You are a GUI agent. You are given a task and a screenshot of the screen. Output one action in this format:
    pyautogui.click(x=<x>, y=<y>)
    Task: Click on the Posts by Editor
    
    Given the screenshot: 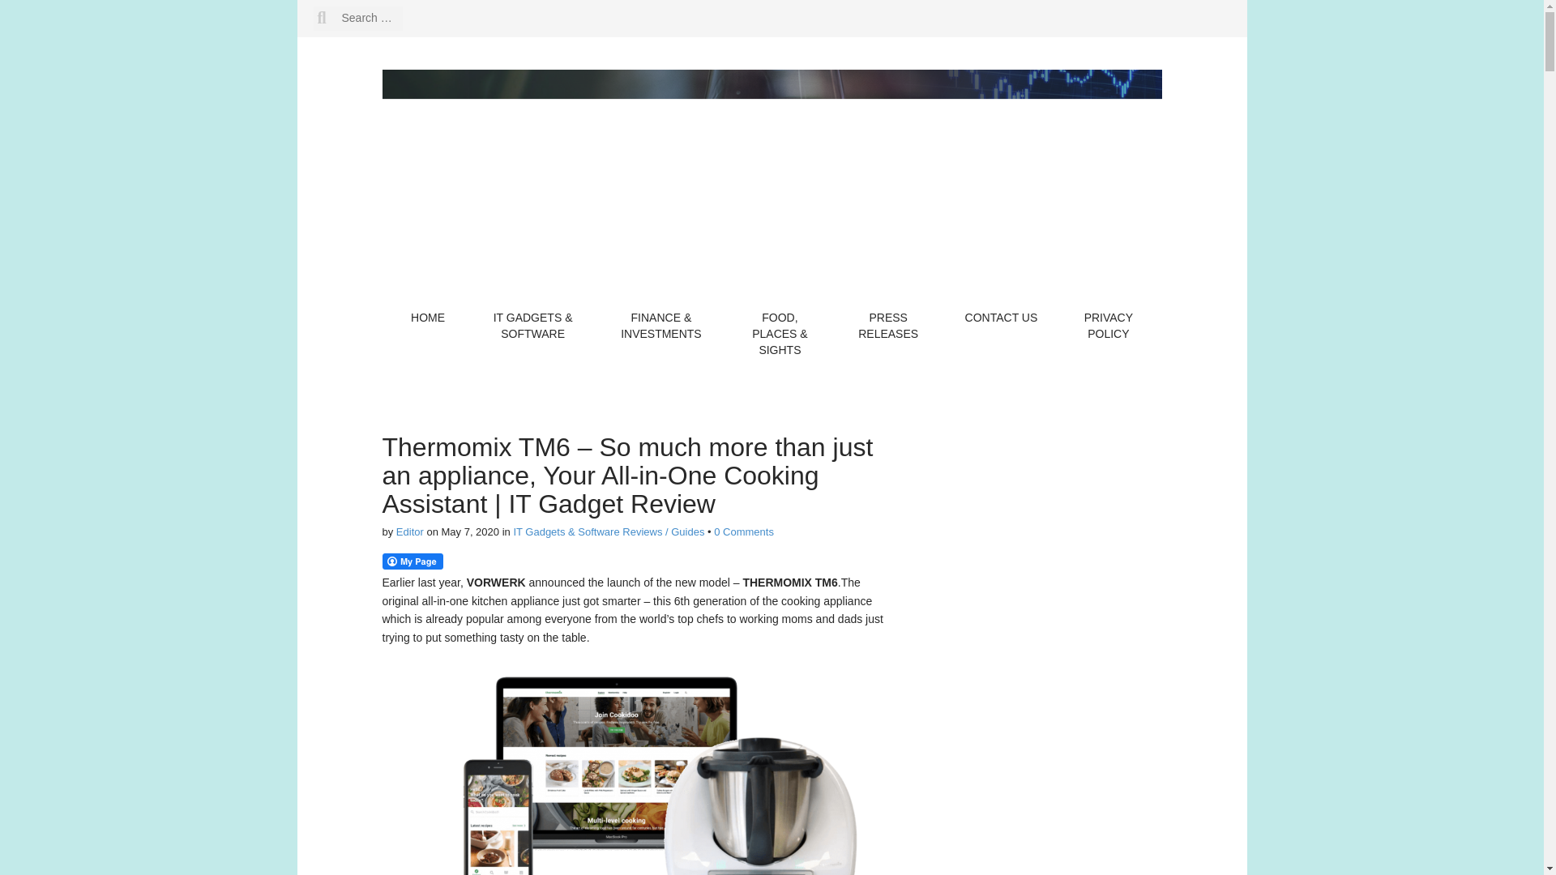 What is the action you would take?
    pyautogui.click(x=410, y=531)
    